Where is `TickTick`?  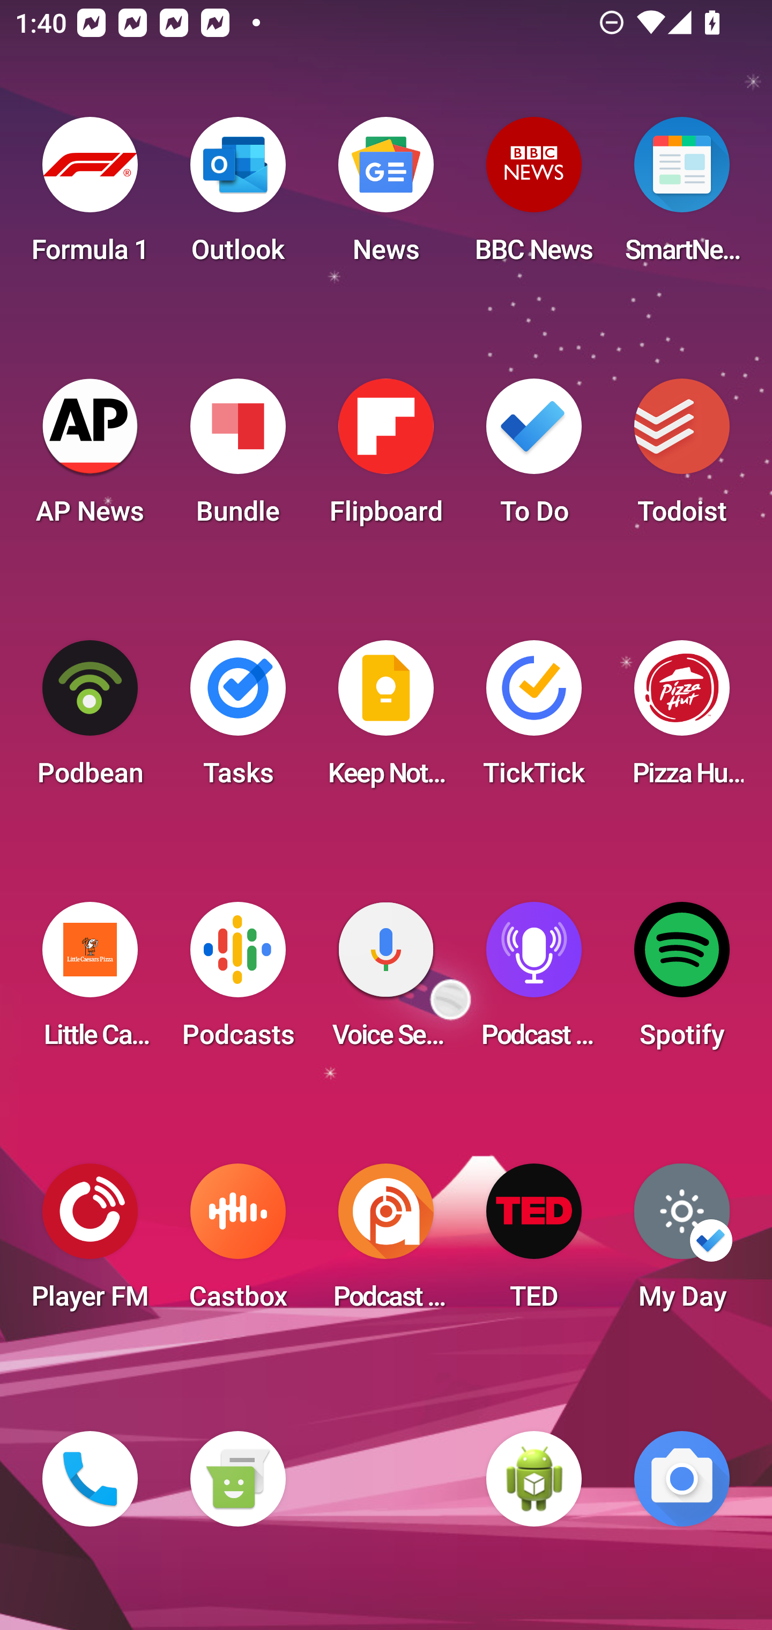
TickTick is located at coordinates (534, 720).